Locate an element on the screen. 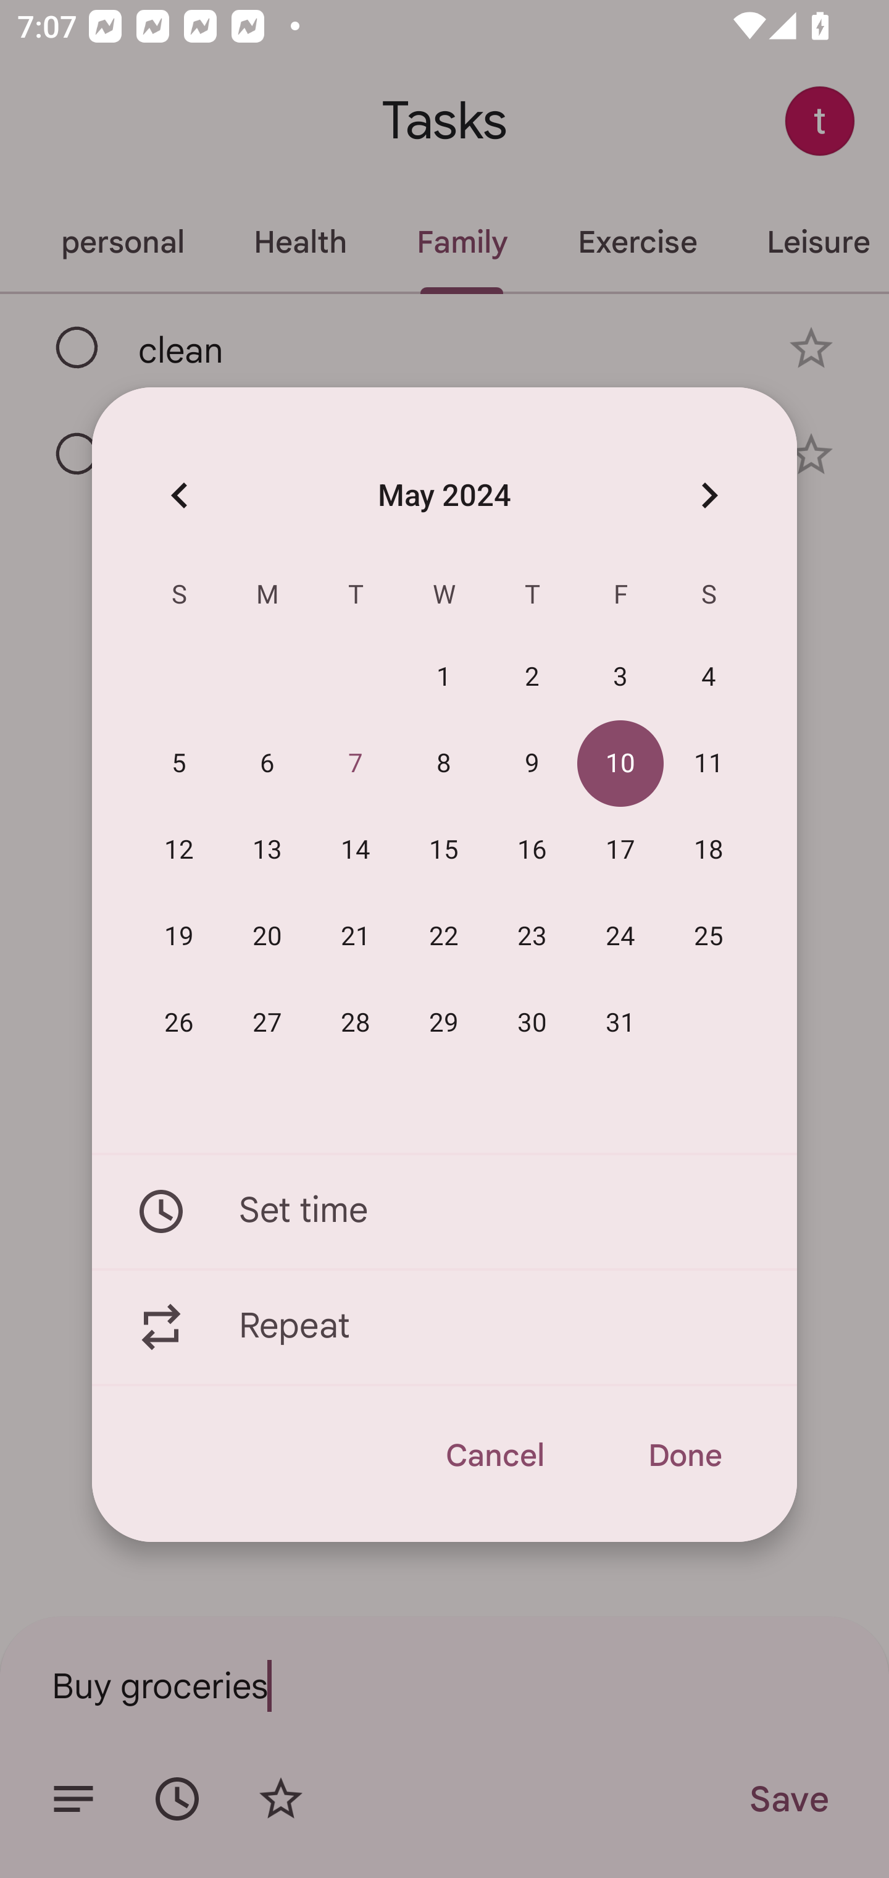 This screenshot has height=1878, width=889. 24 24 May 2024 is located at coordinates (621, 937).